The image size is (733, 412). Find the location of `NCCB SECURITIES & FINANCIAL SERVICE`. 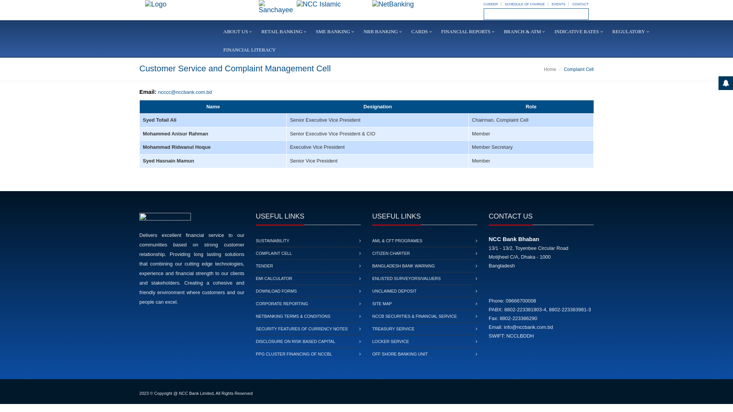

NCCB SECURITIES & FINANCIAL SERVICE is located at coordinates (415, 316).